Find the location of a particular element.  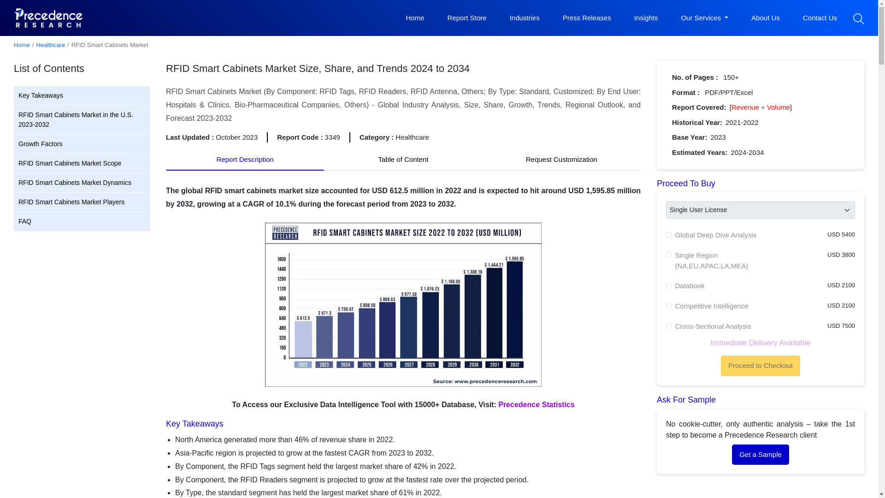

RFID Smart Cabinets Market Size 2023 To 2032 is located at coordinates (403, 306).